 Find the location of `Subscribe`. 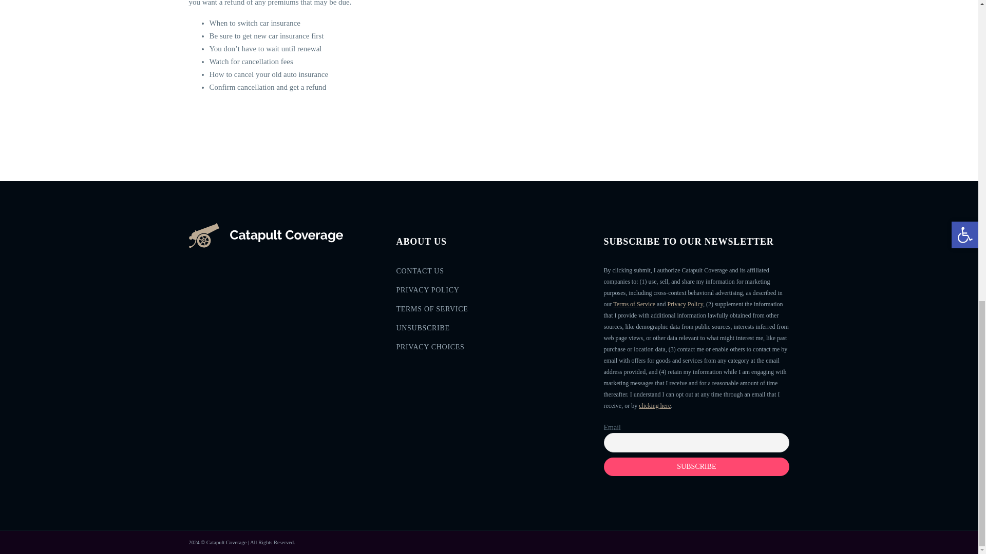

Subscribe is located at coordinates (696, 467).